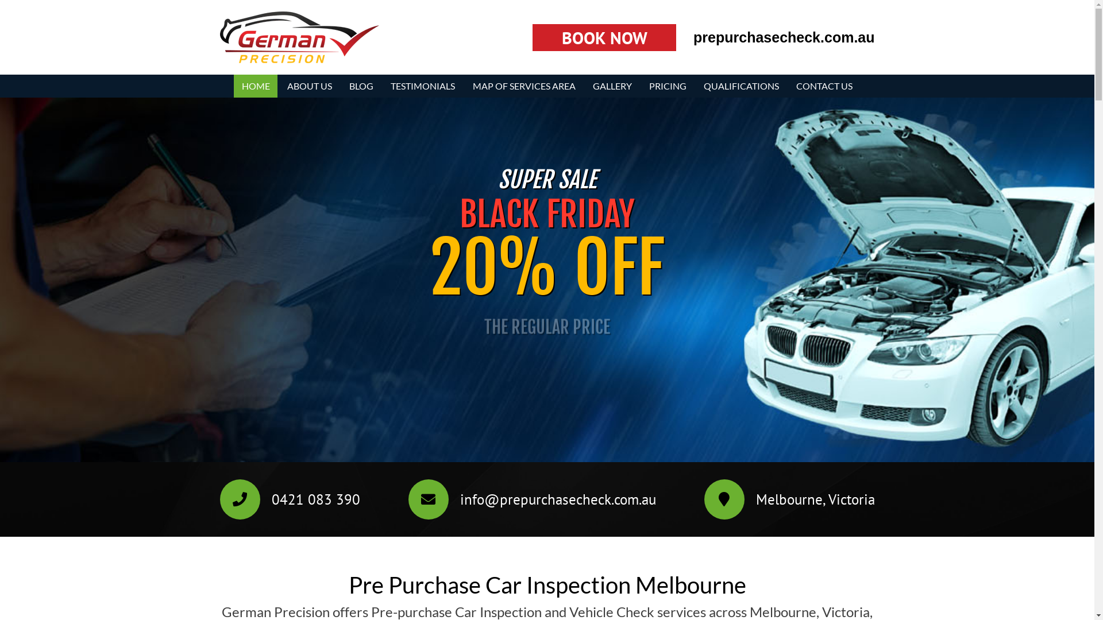 Image resolution: width=1103 pixels, height=620 pixels. Describe the element at coordinates (362, 86) in the screenshot. I see `BLOG` at that location.